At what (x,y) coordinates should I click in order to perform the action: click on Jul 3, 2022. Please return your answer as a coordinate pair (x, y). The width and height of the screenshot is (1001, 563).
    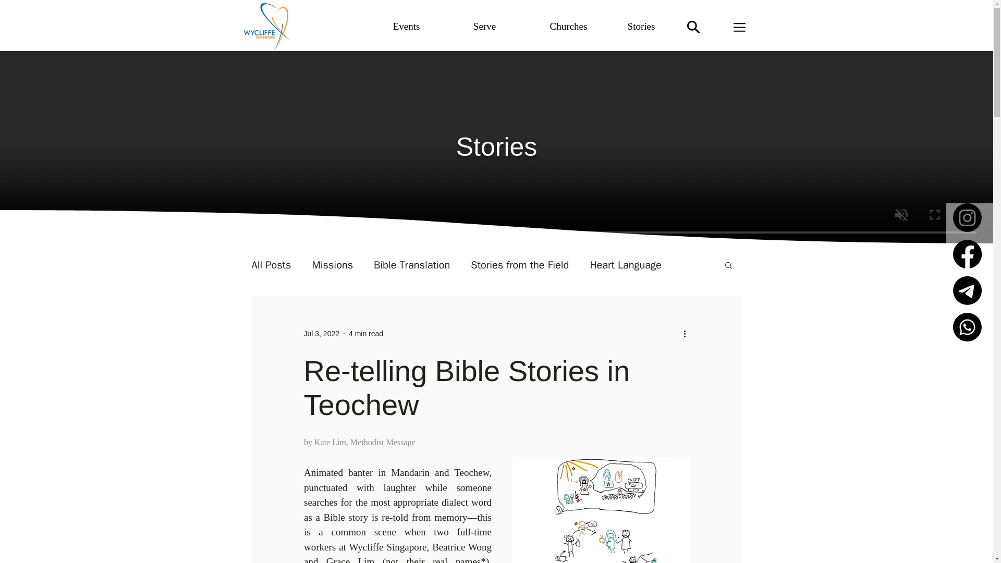
    Looking at the image, I should click on (321, 334).